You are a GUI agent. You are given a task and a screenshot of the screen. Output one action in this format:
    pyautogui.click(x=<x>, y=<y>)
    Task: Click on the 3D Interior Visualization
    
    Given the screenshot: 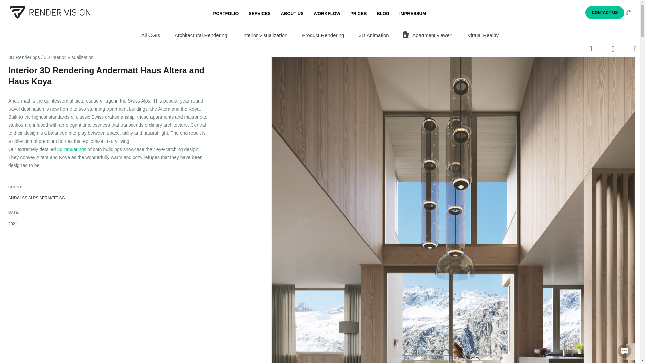 What is the action you would take?
    pyautogui.click(x=69, y=57)
    